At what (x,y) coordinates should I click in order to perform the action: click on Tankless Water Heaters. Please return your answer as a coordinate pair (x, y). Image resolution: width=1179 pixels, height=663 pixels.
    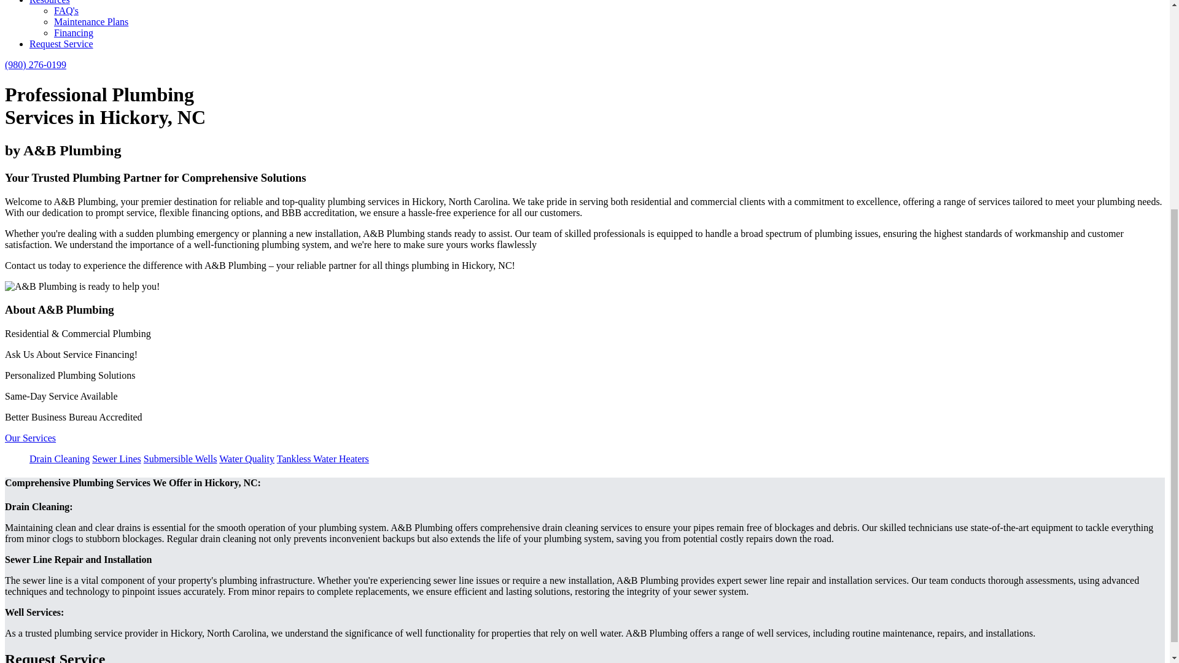
    Looking at the image, I should click on (323, 459).